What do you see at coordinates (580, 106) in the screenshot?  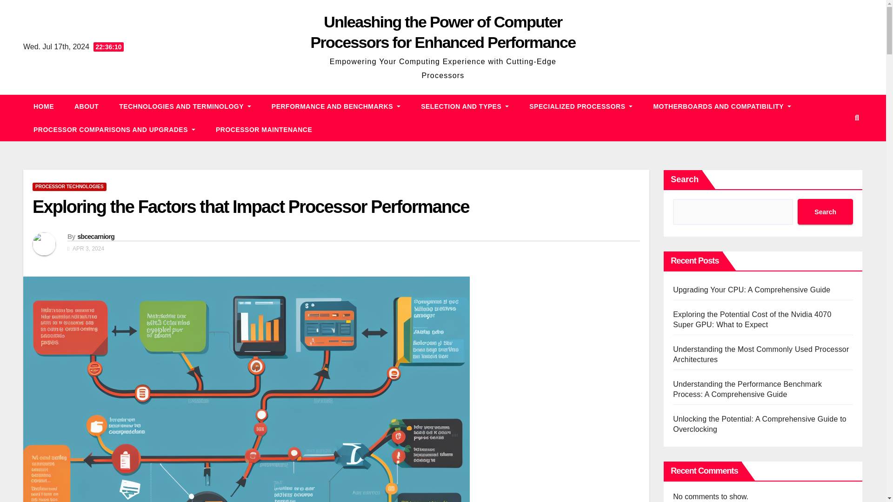 I see `SPECIALIZED PROCESSORS` at bounding box center [580, 106].